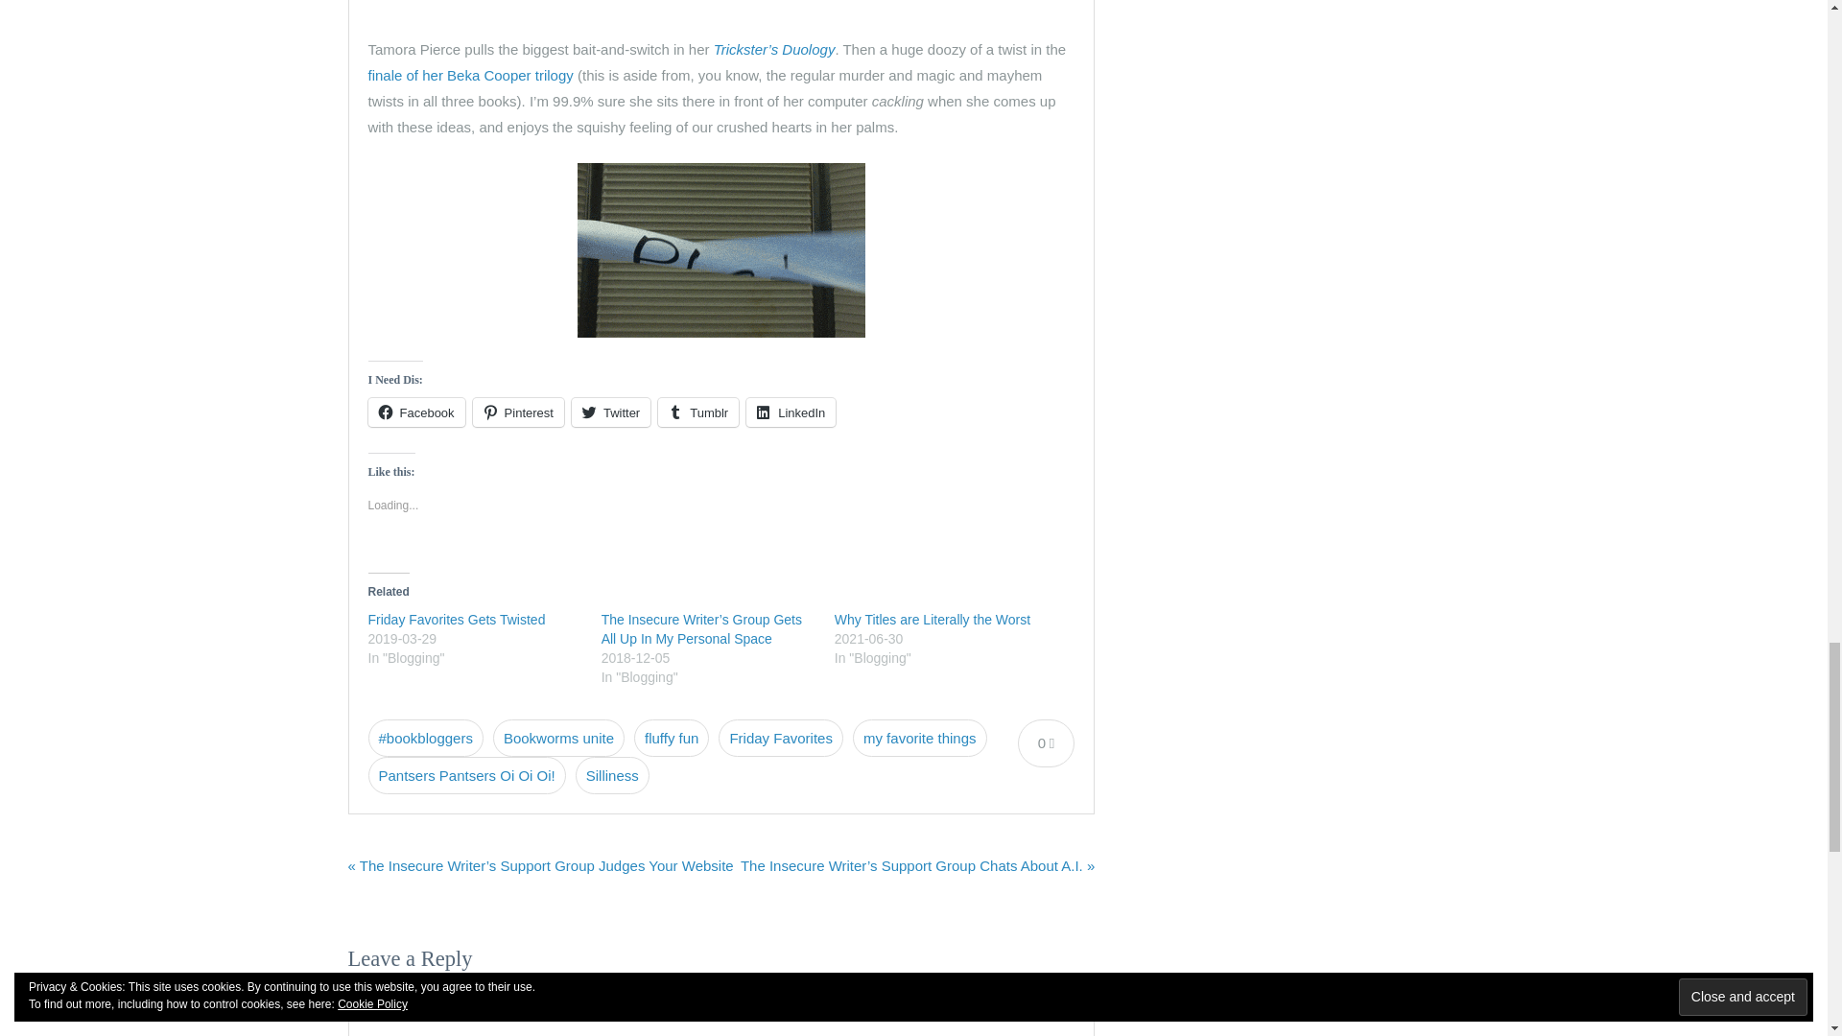 This screenshot has height=1036, width=1842. Describe the element at coordinates (416, 412) in the screenshot. I see `Facebook` at that location.